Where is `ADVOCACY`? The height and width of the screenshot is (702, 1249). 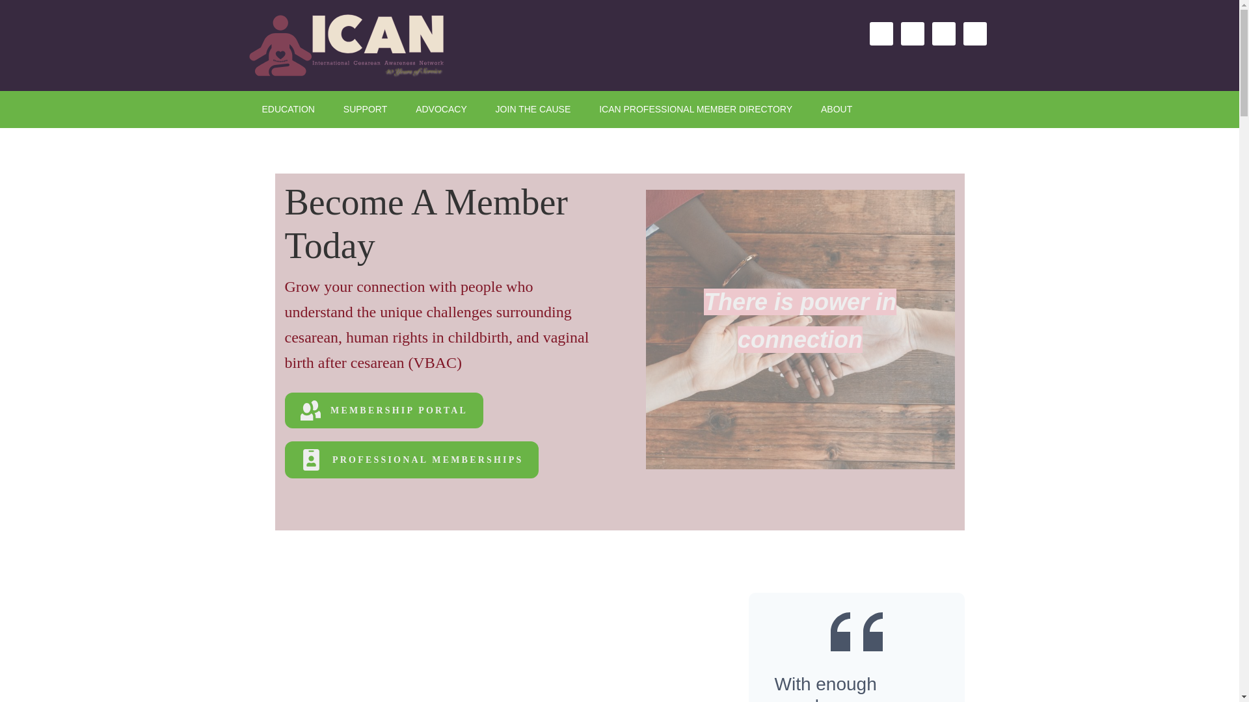
ADVOCACY is located at coordinates (441, 109).